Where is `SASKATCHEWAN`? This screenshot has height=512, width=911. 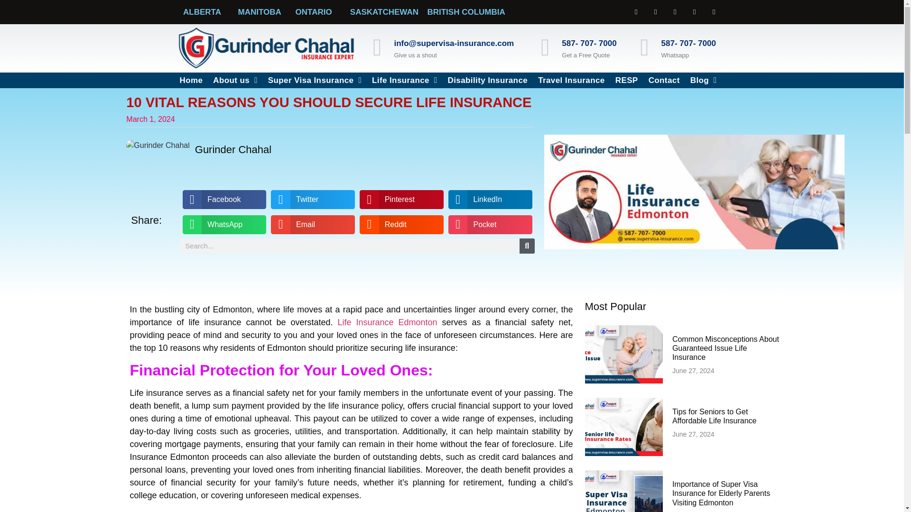
SASKATCHEWAN is located at coordinates (384, 12).